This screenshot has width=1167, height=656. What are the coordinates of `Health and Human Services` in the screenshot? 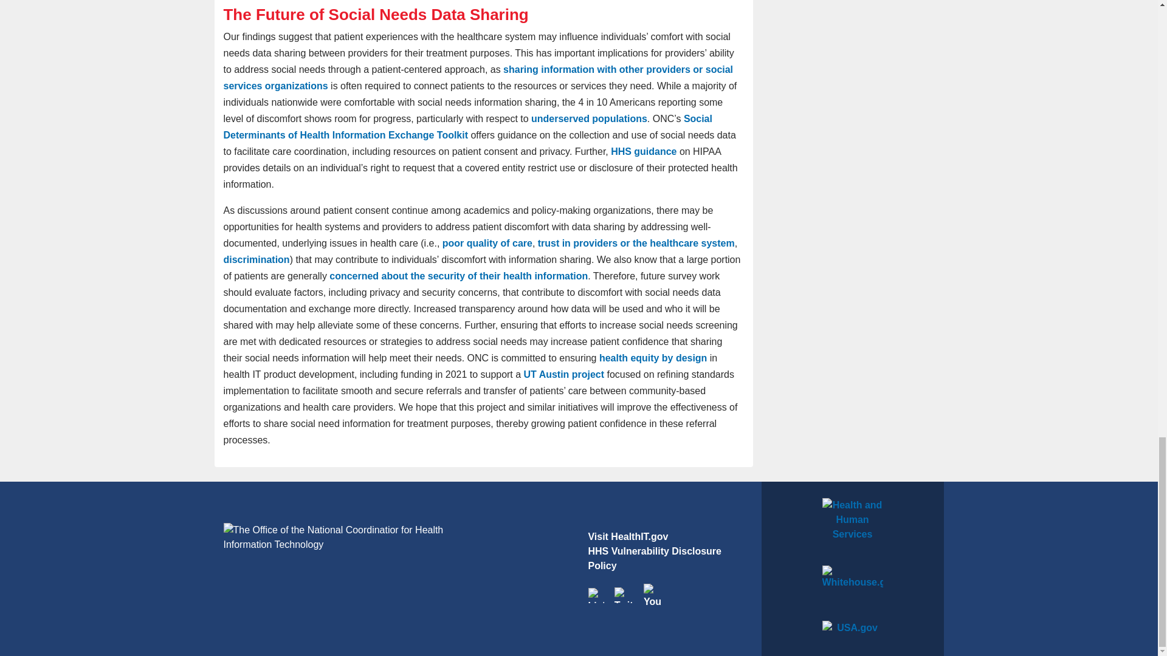 It's located at (852, 524).